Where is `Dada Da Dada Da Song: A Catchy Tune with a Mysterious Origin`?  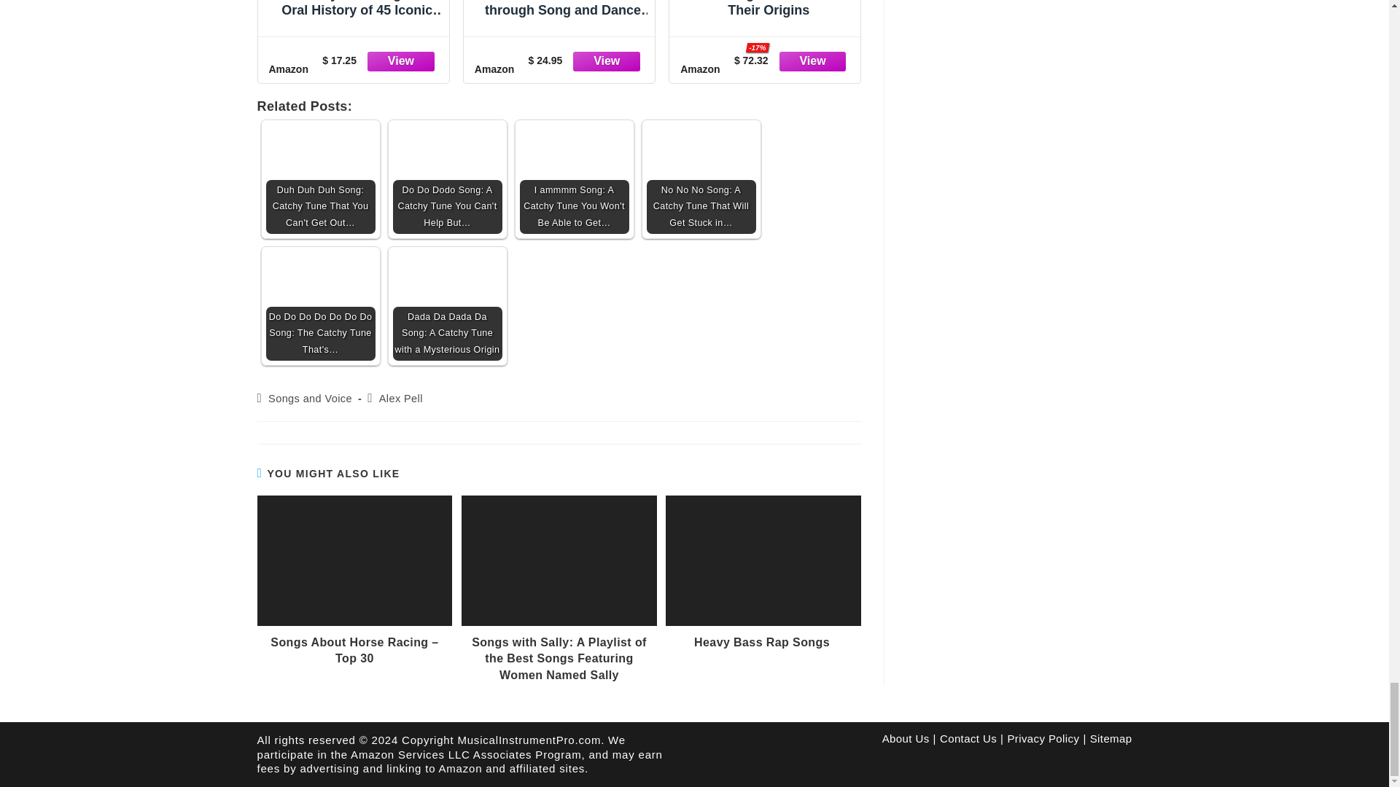
Dada Da Dada Da Song: A Catchy Tune with a Mysterious Origin is located at coordinates (446, 305).